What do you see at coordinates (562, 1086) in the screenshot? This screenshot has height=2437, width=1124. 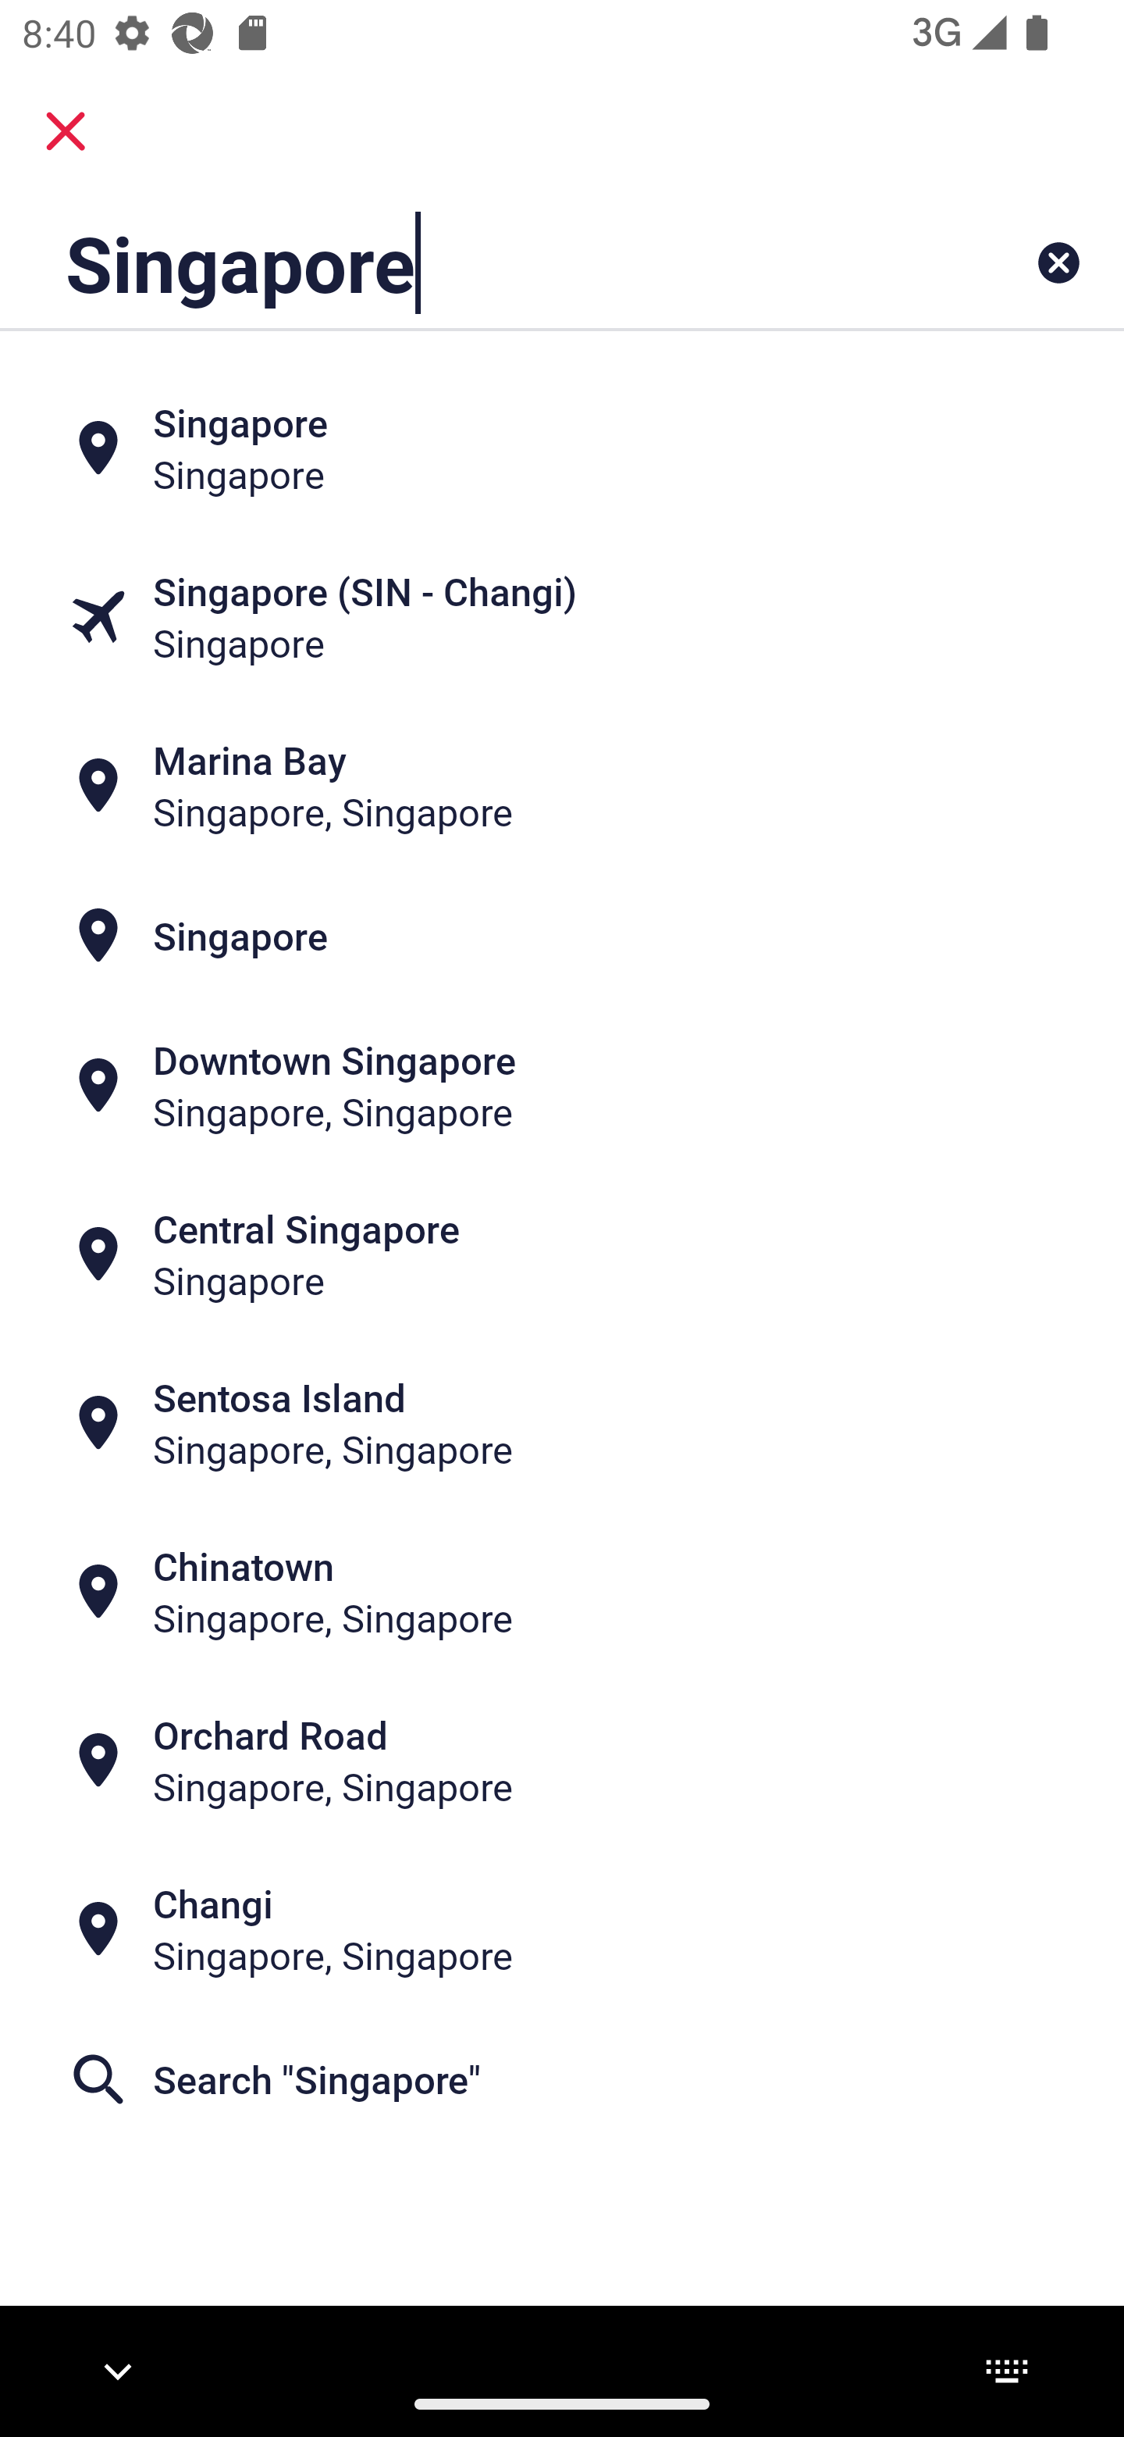 I see `Downtown Singapore Singapore, Singapore` at bounding box center [562, 1086].